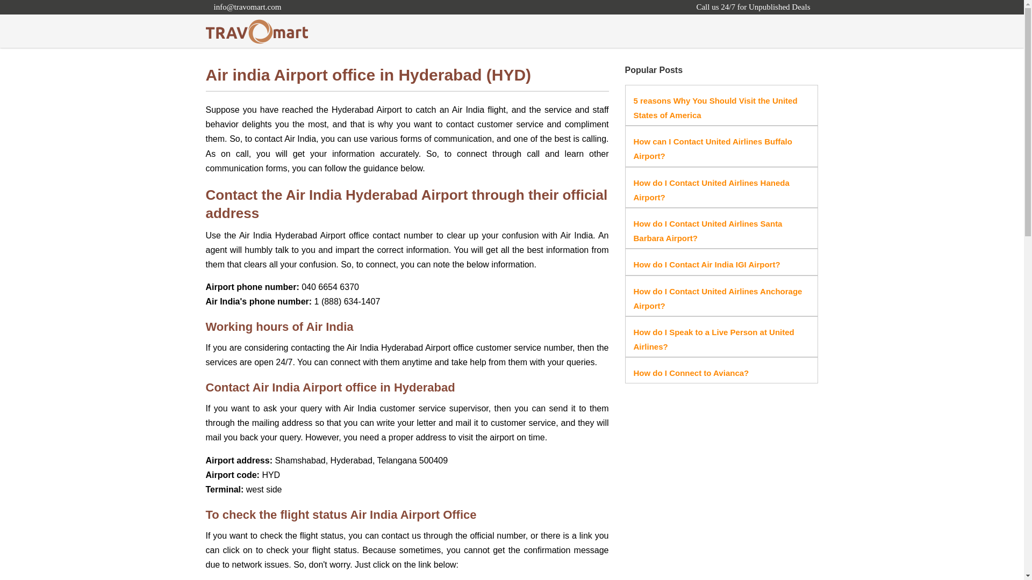 The height and width of the screenshot is (580, 1032). Describe the element at coordinates (691, 373) in the screenshot. I see `How do I Connect to Avianca?` at that location.